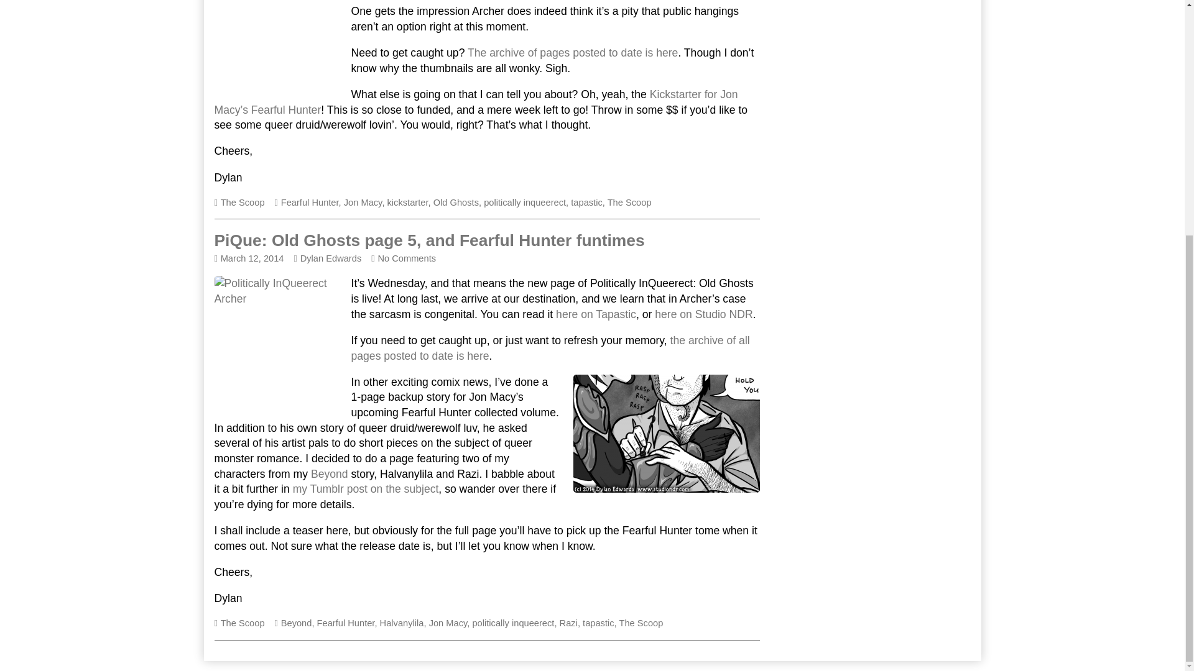 The height and width of the screenshot is (671, 1194). What do you see at coordinates (429, 240) in the screenshot?
I see `PiQue: Old Ghosts page 5, and Fearful Hunter funtimes` at bounding box center [429, 240].